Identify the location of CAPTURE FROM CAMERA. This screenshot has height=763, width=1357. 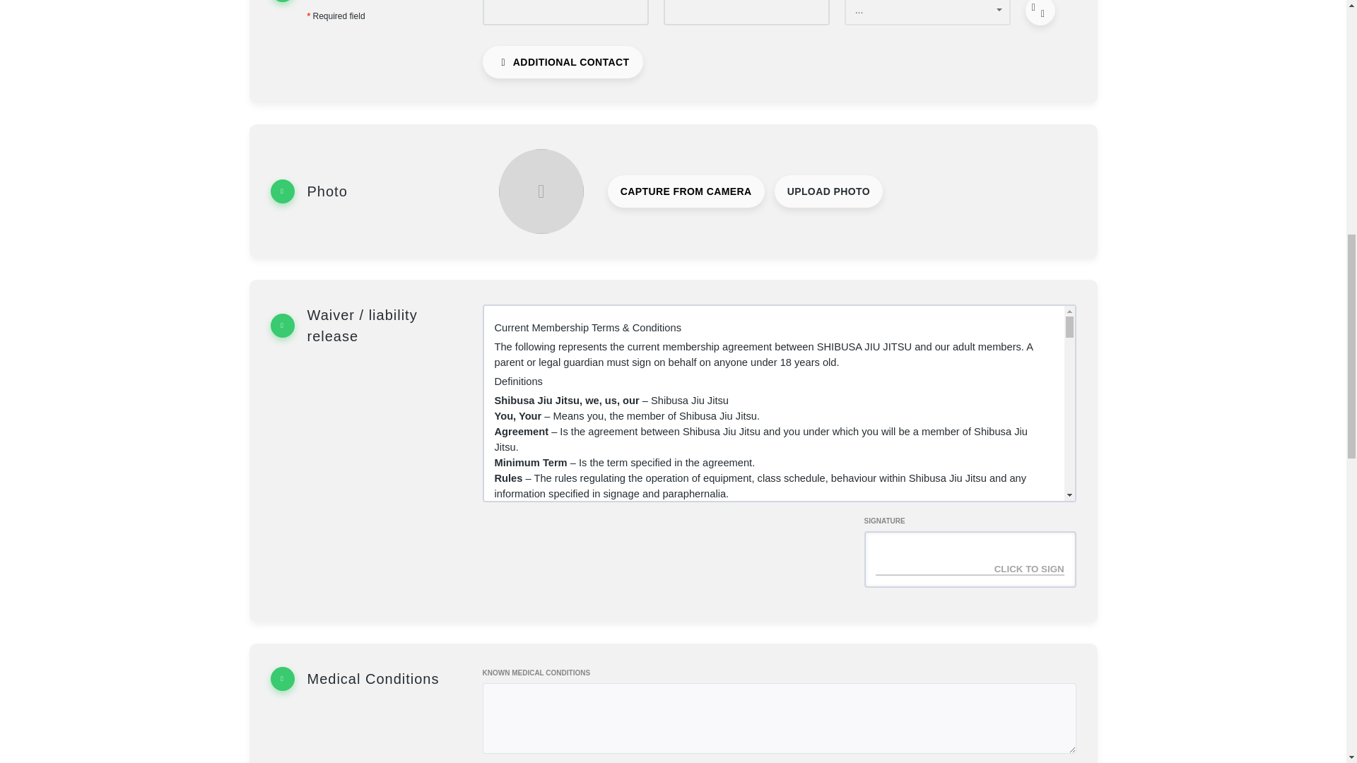
(686, 191).